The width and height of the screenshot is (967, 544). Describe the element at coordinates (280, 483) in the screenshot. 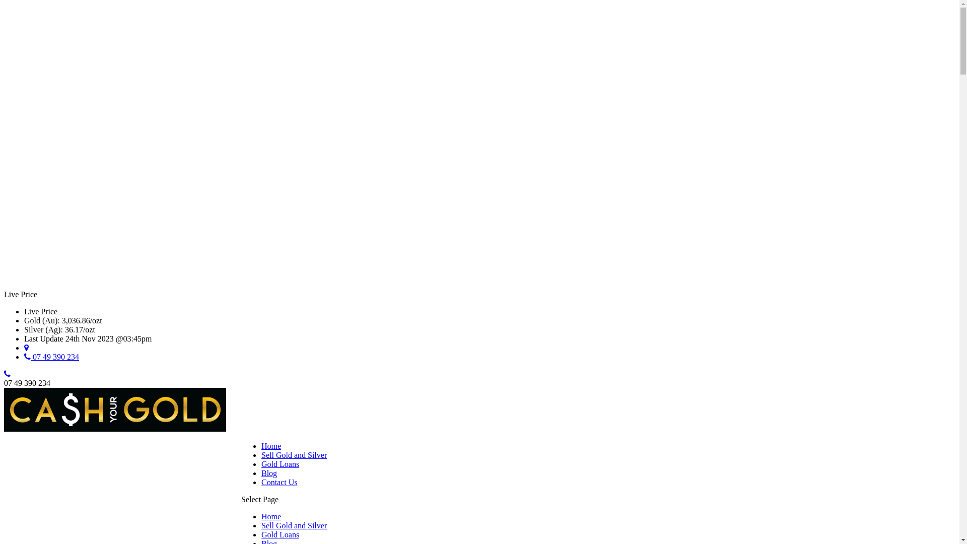

I see `Contact Us` at that location.